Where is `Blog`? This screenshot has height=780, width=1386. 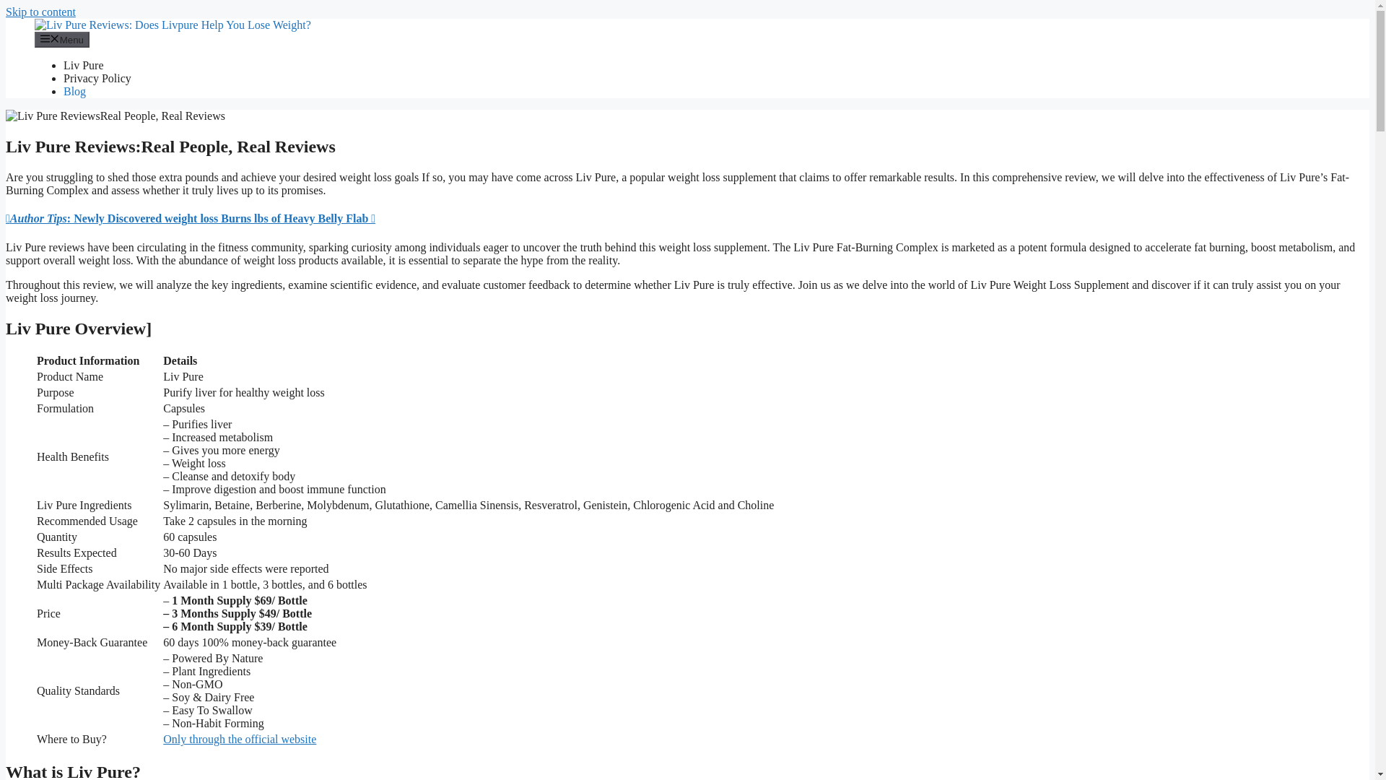
Blog is located at coordinates (75, 91).